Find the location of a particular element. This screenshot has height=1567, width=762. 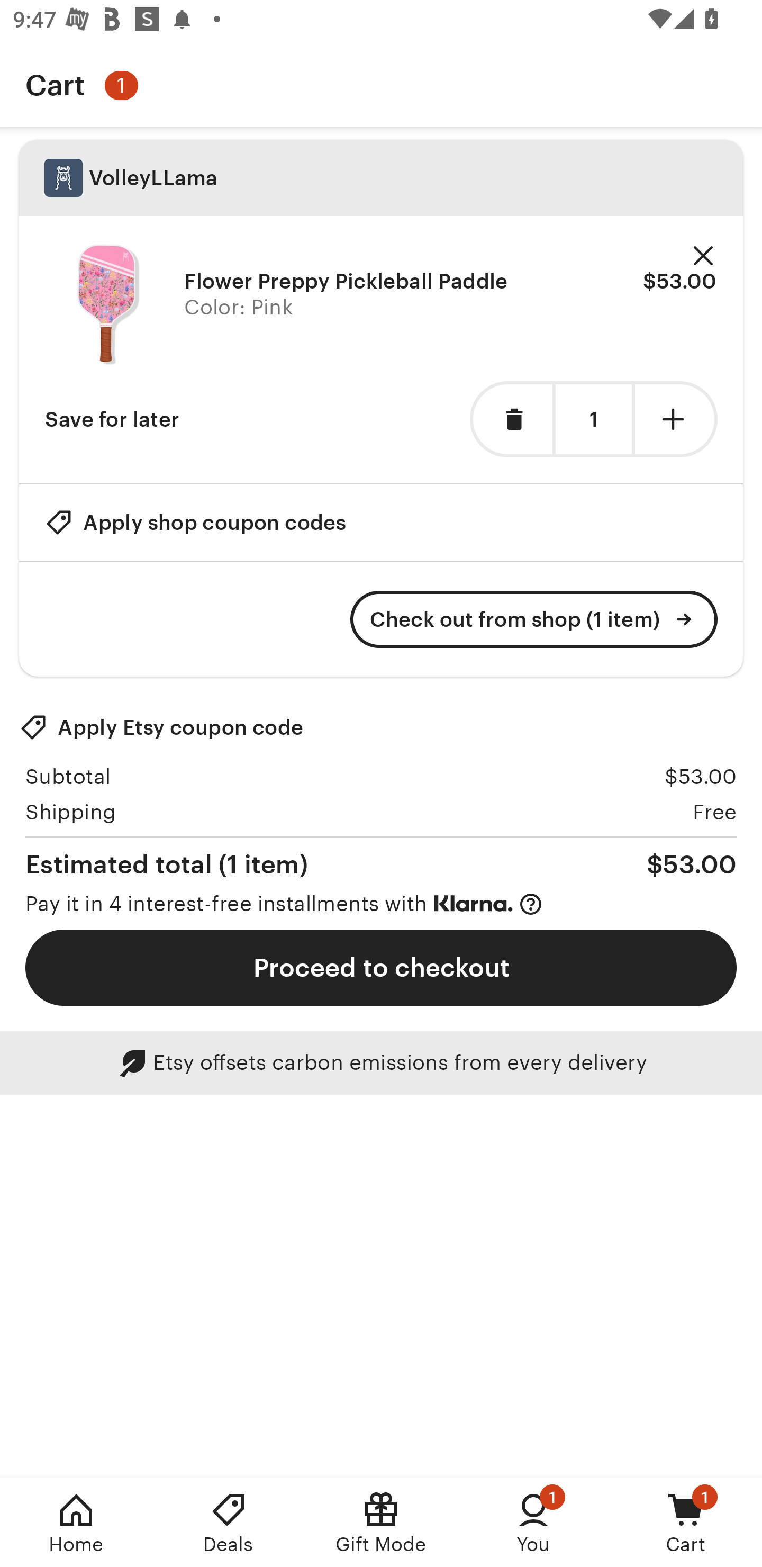

Apply Etsy coupon code is located at coordinates (161, 727).